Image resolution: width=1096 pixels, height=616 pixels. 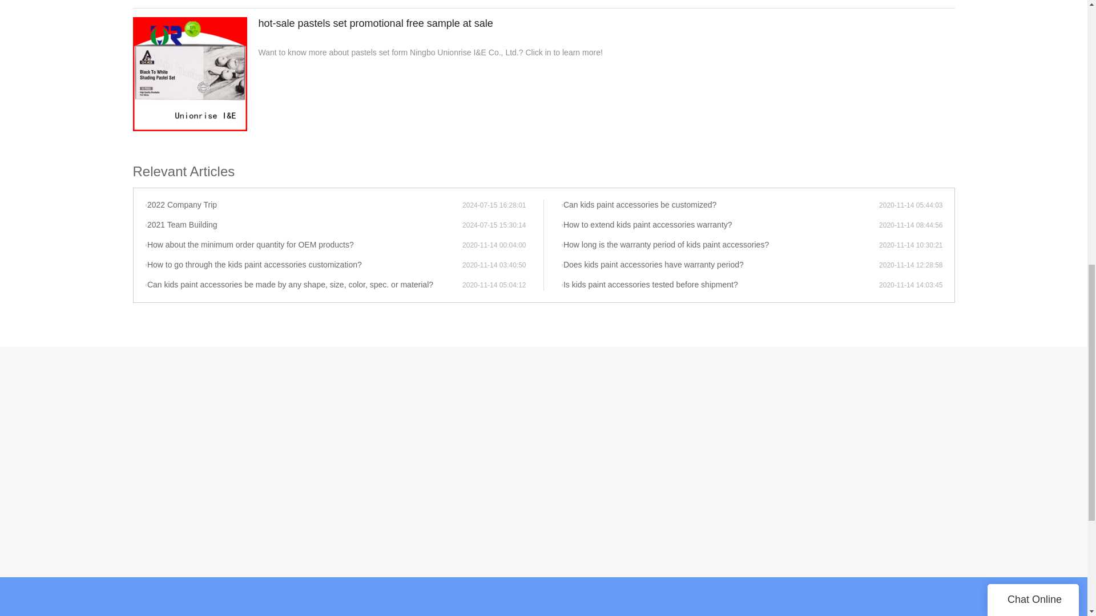 What do you see at coordinates (719, 205) in the screenshot?
I see `Can kids paint accessories be customized?` at bounding box center [719, 205].